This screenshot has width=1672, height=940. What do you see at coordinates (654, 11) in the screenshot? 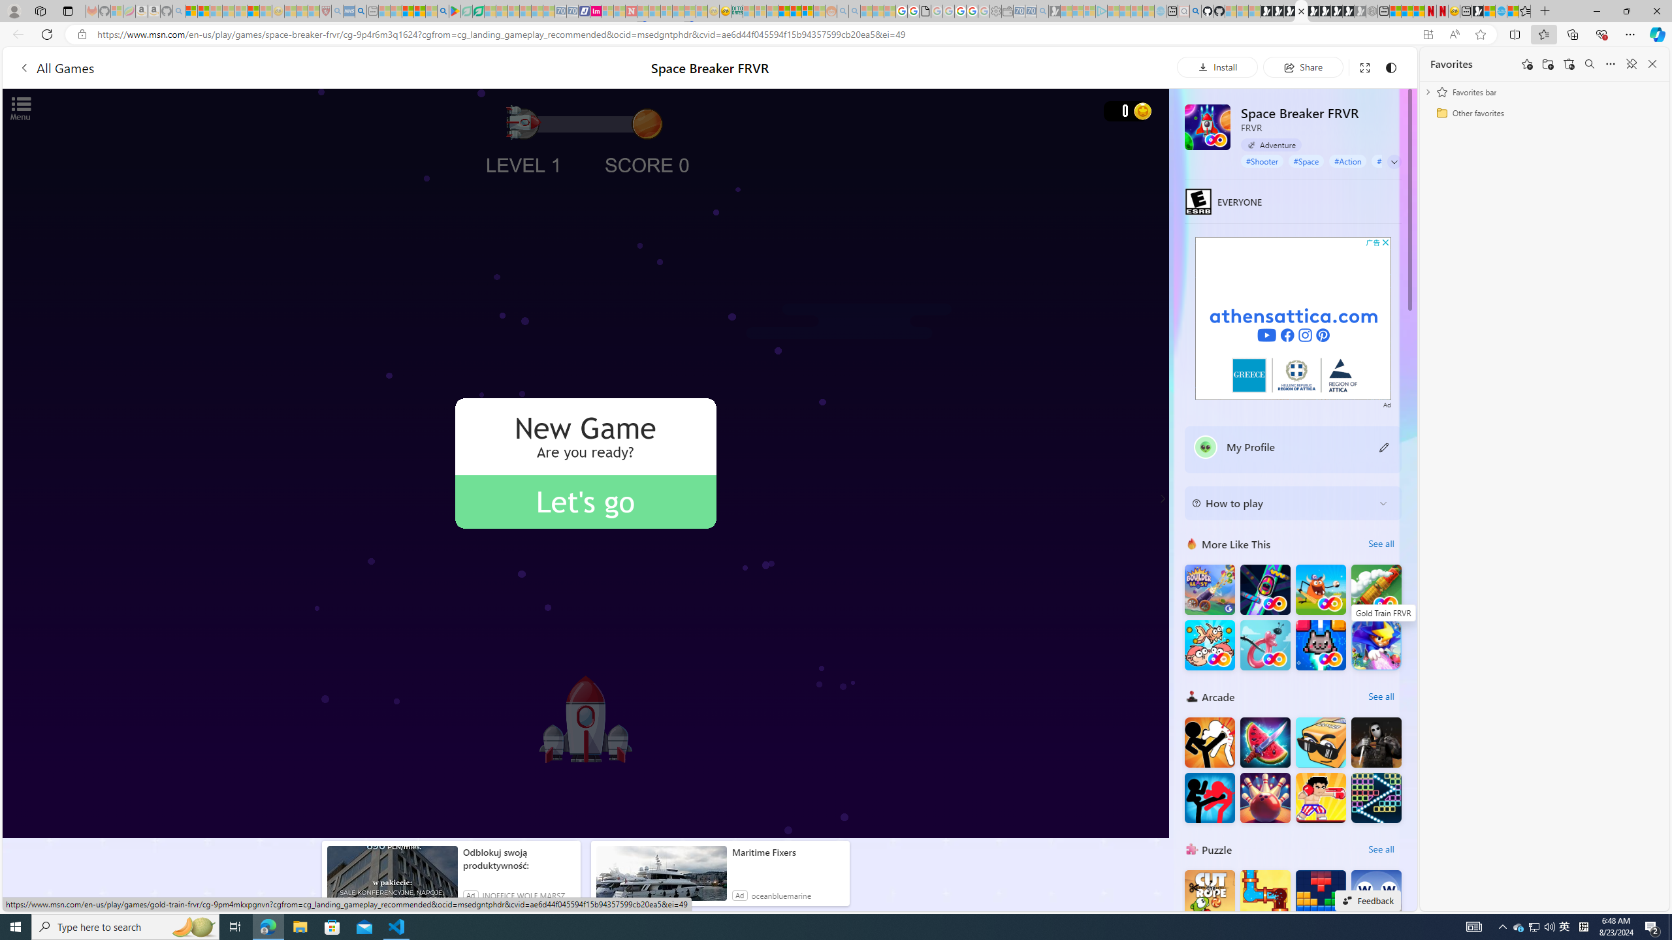
I see `14 Common Myths Debunked By Scientific Facts - Sleeping` at bounding box center [654, 11].